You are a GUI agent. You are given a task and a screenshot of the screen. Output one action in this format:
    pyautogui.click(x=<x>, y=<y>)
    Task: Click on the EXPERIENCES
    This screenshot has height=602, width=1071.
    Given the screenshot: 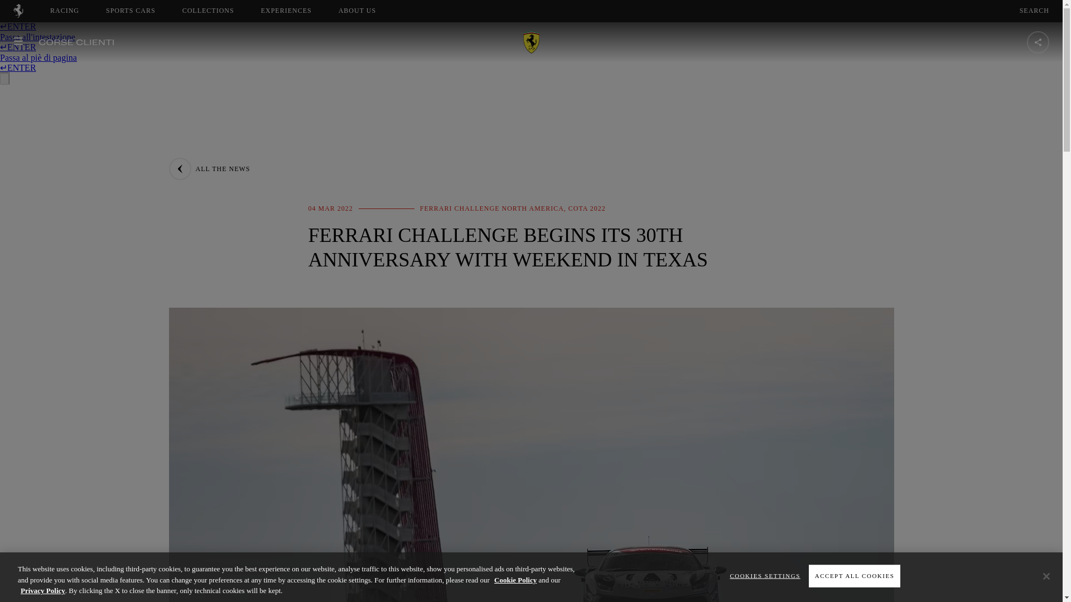 What is the action you would take?
    pyautogui.click(x=131, y=11)
    